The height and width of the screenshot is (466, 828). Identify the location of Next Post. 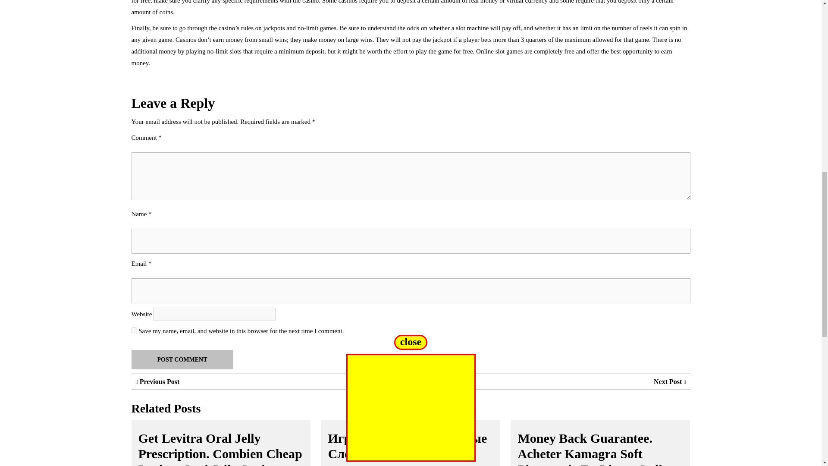
(669, 381).